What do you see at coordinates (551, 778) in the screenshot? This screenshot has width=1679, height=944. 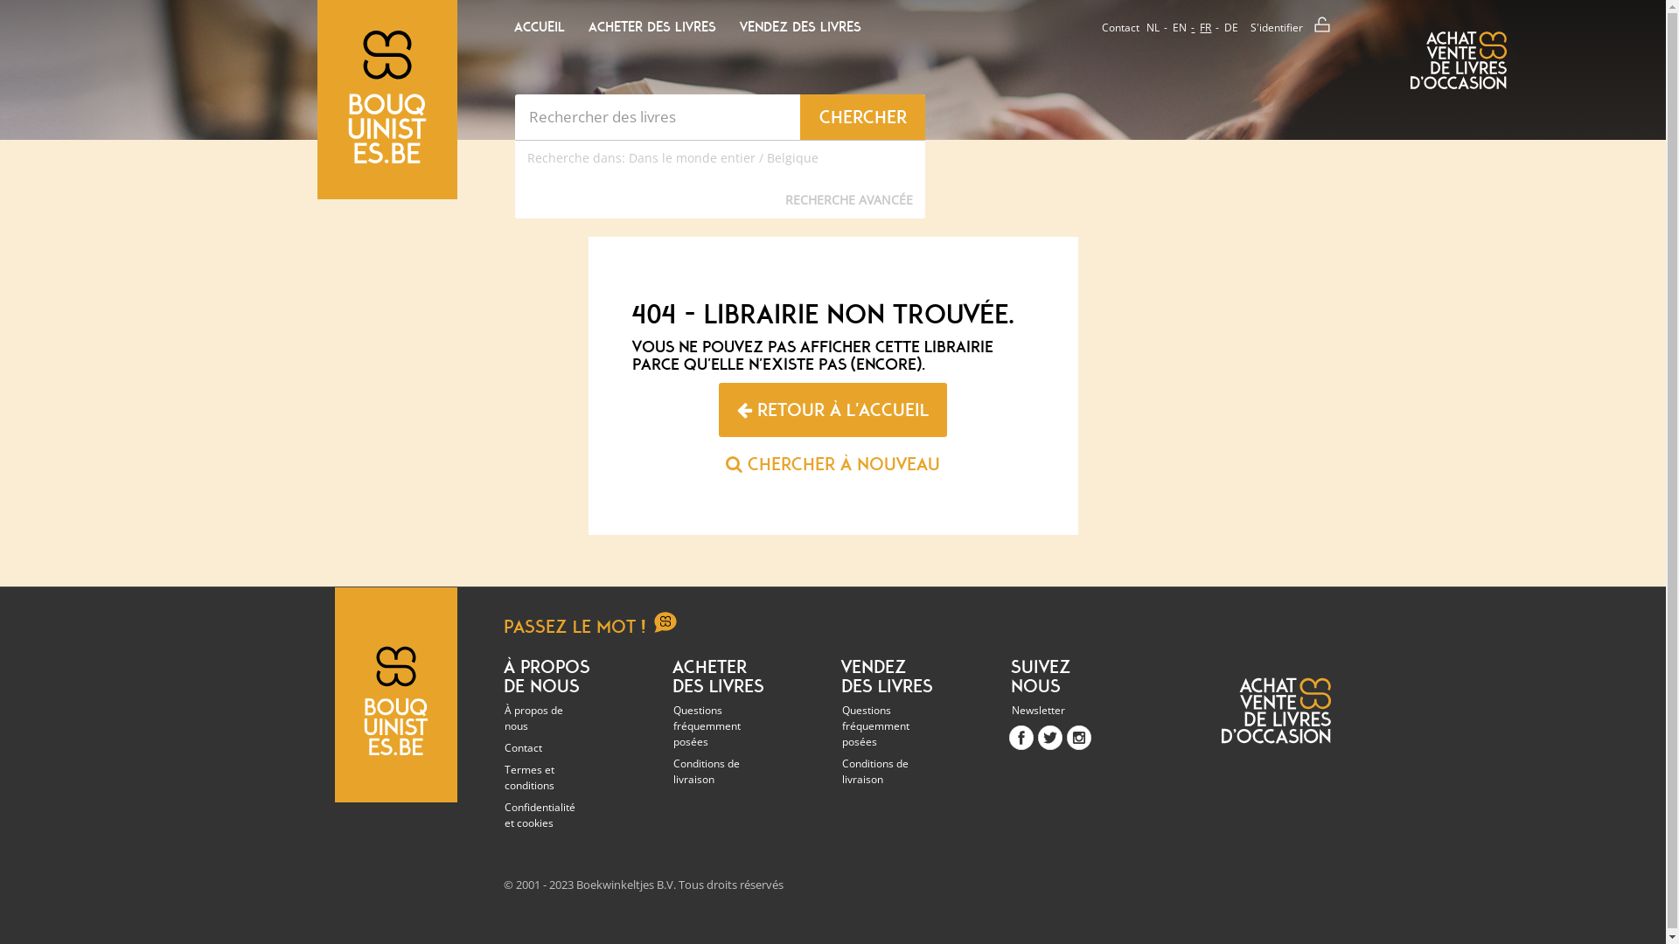 I see `Termes et conditions` at bounding box center [551, 778].